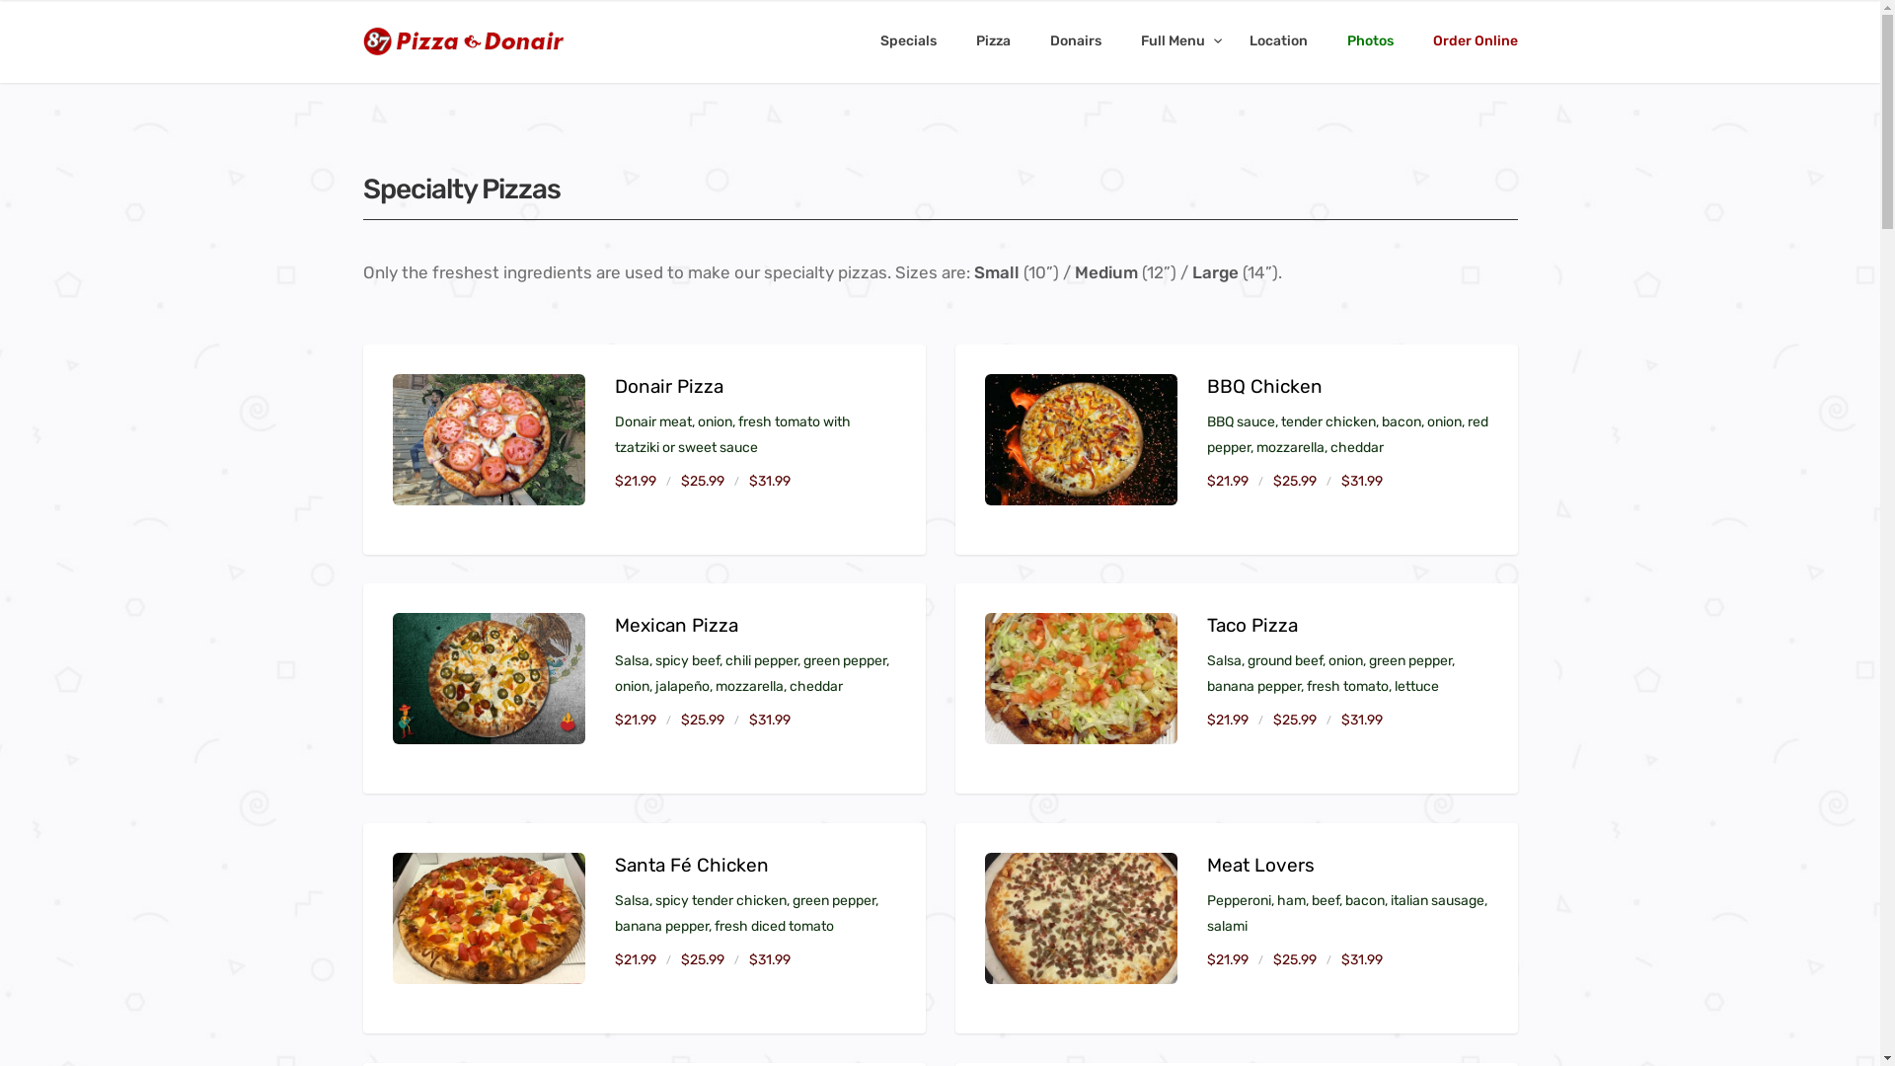 The height and width of the screenshot is (1066, 1895). Describe the element at coordinates (1279, 41) in the screenshot. I see `Location` at that location.